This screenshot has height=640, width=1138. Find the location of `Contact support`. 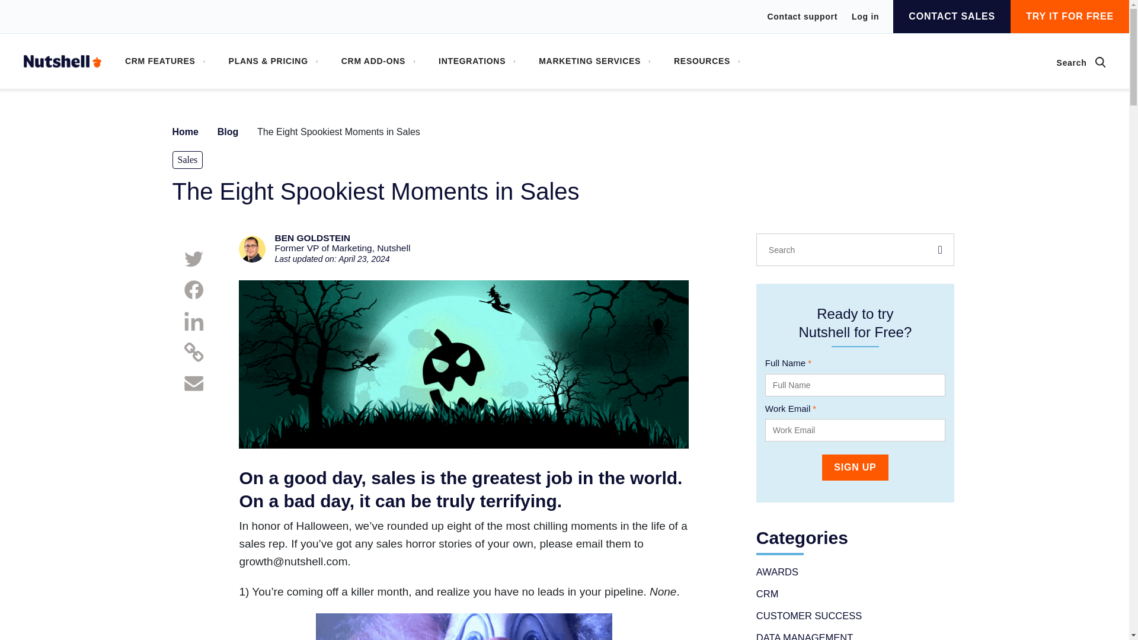

Contact support is located at coordinates (803, 17).